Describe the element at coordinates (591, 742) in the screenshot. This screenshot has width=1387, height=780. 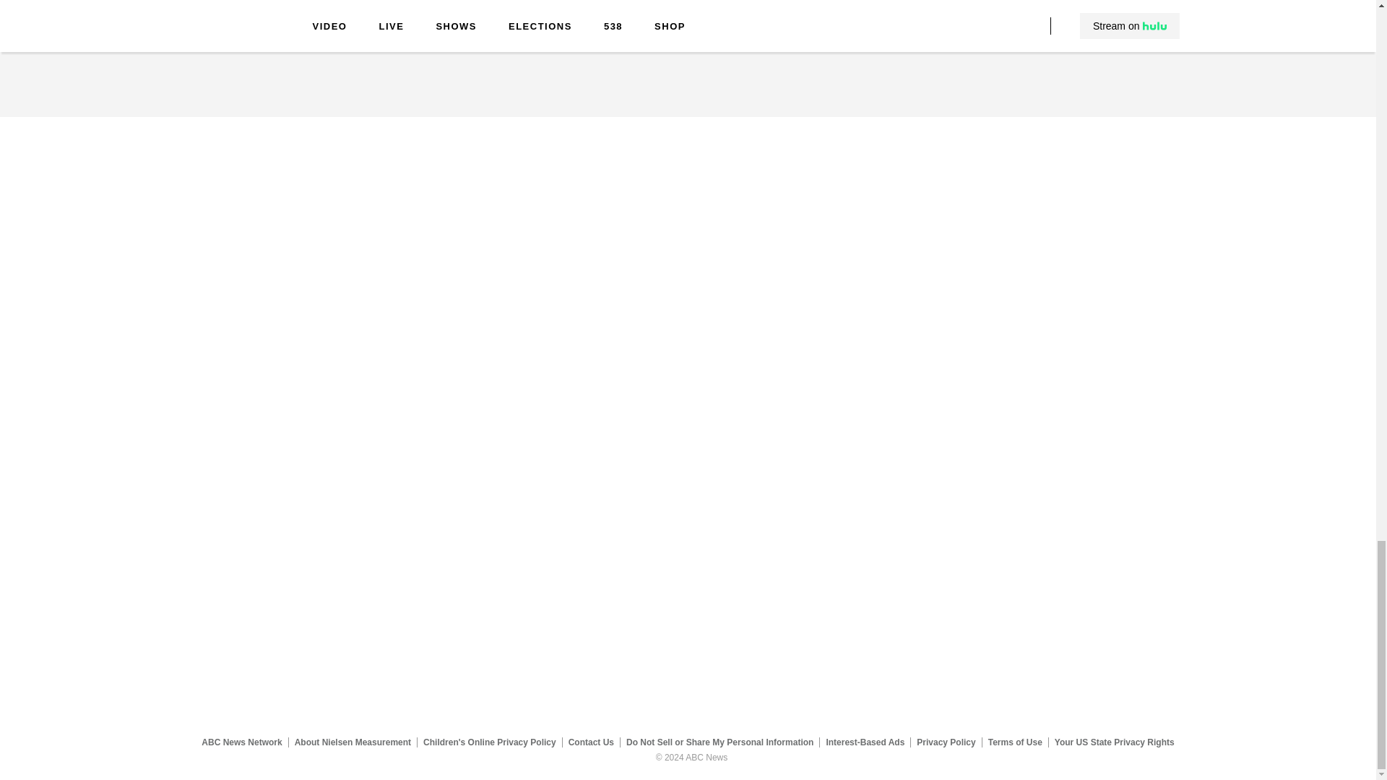
I see `Contact Us` at that location.